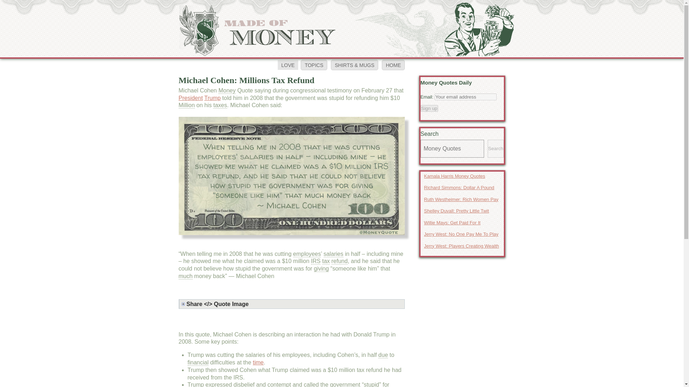  I want to click on time, so click(258, 362).